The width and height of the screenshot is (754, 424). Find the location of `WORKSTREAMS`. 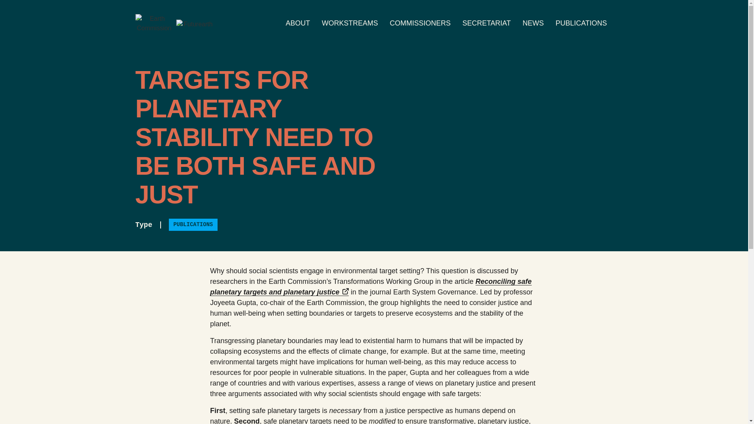

WORKSTREAMS is located at coordinates (350, 24).